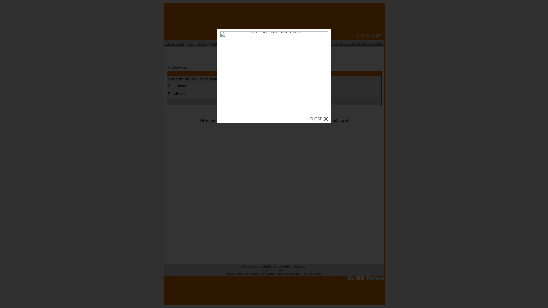 This screenshot has height=308, width=548. I want to click on Gebruikerslijst, so click(221, 44).